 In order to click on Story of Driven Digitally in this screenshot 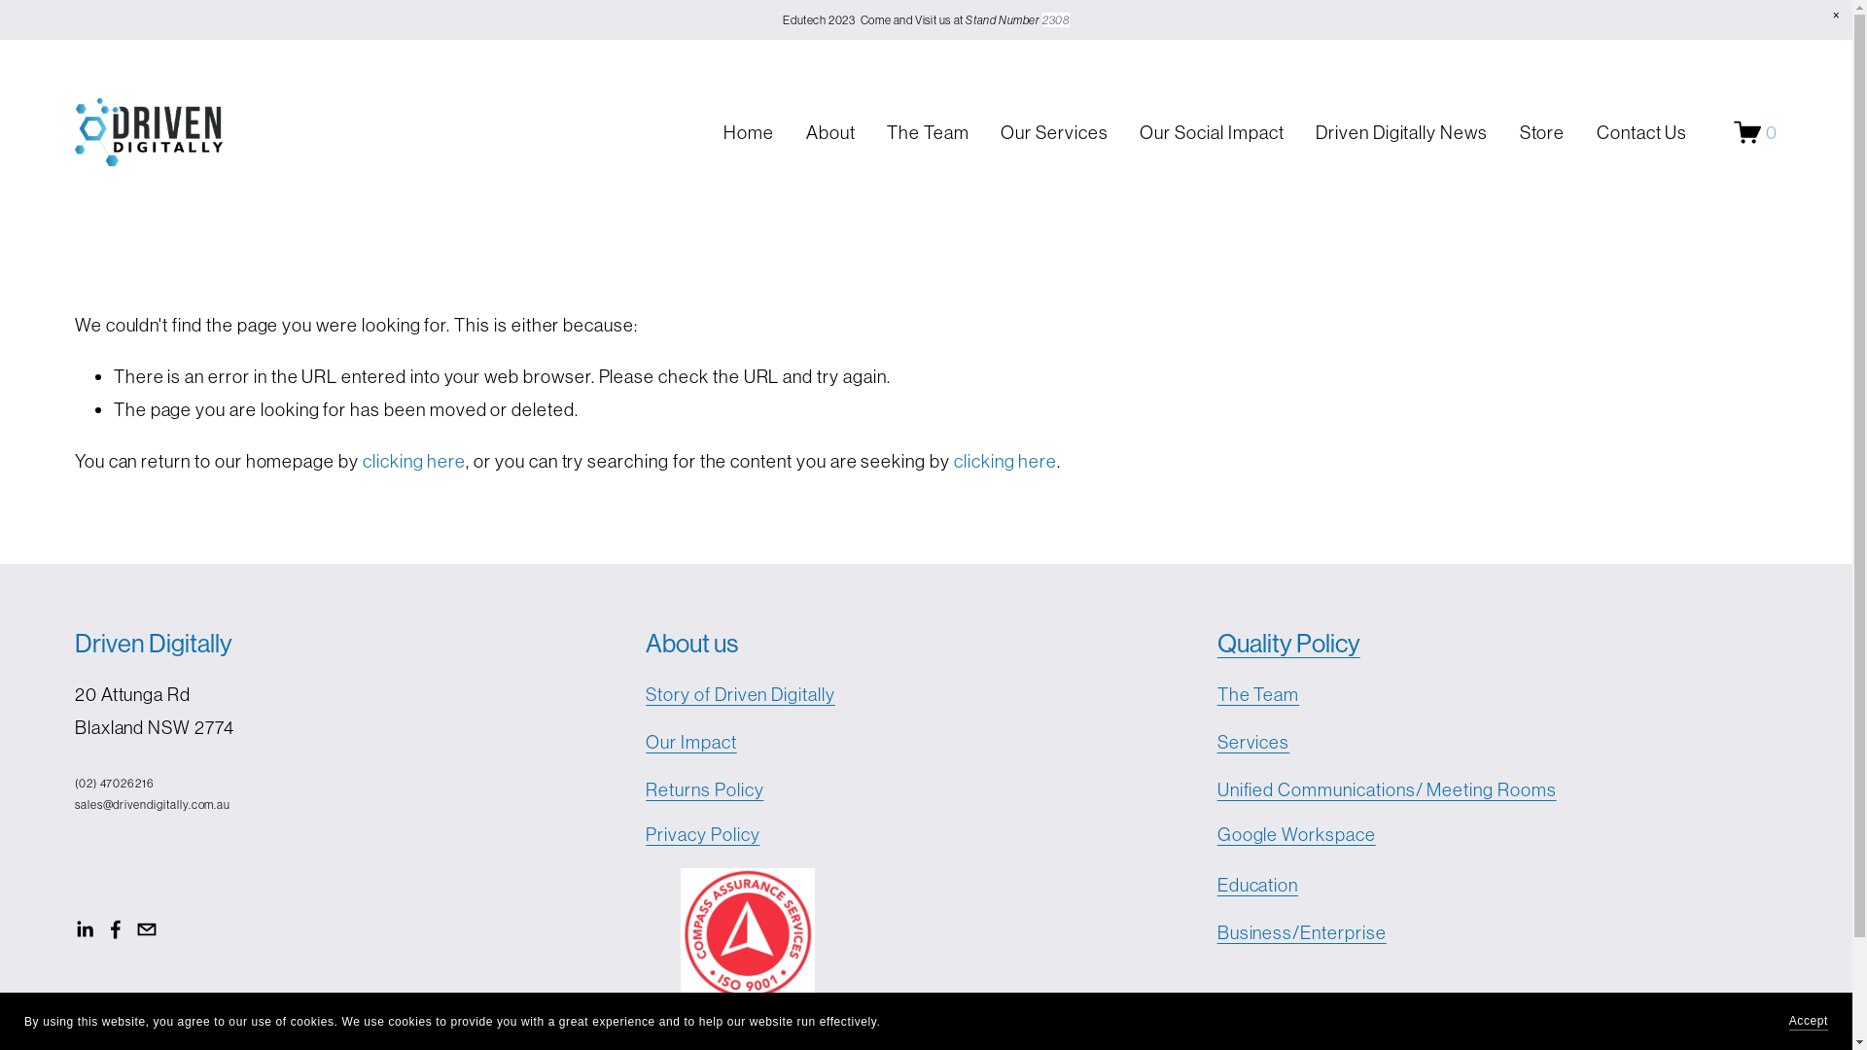, I will do `click(741, 694)`.